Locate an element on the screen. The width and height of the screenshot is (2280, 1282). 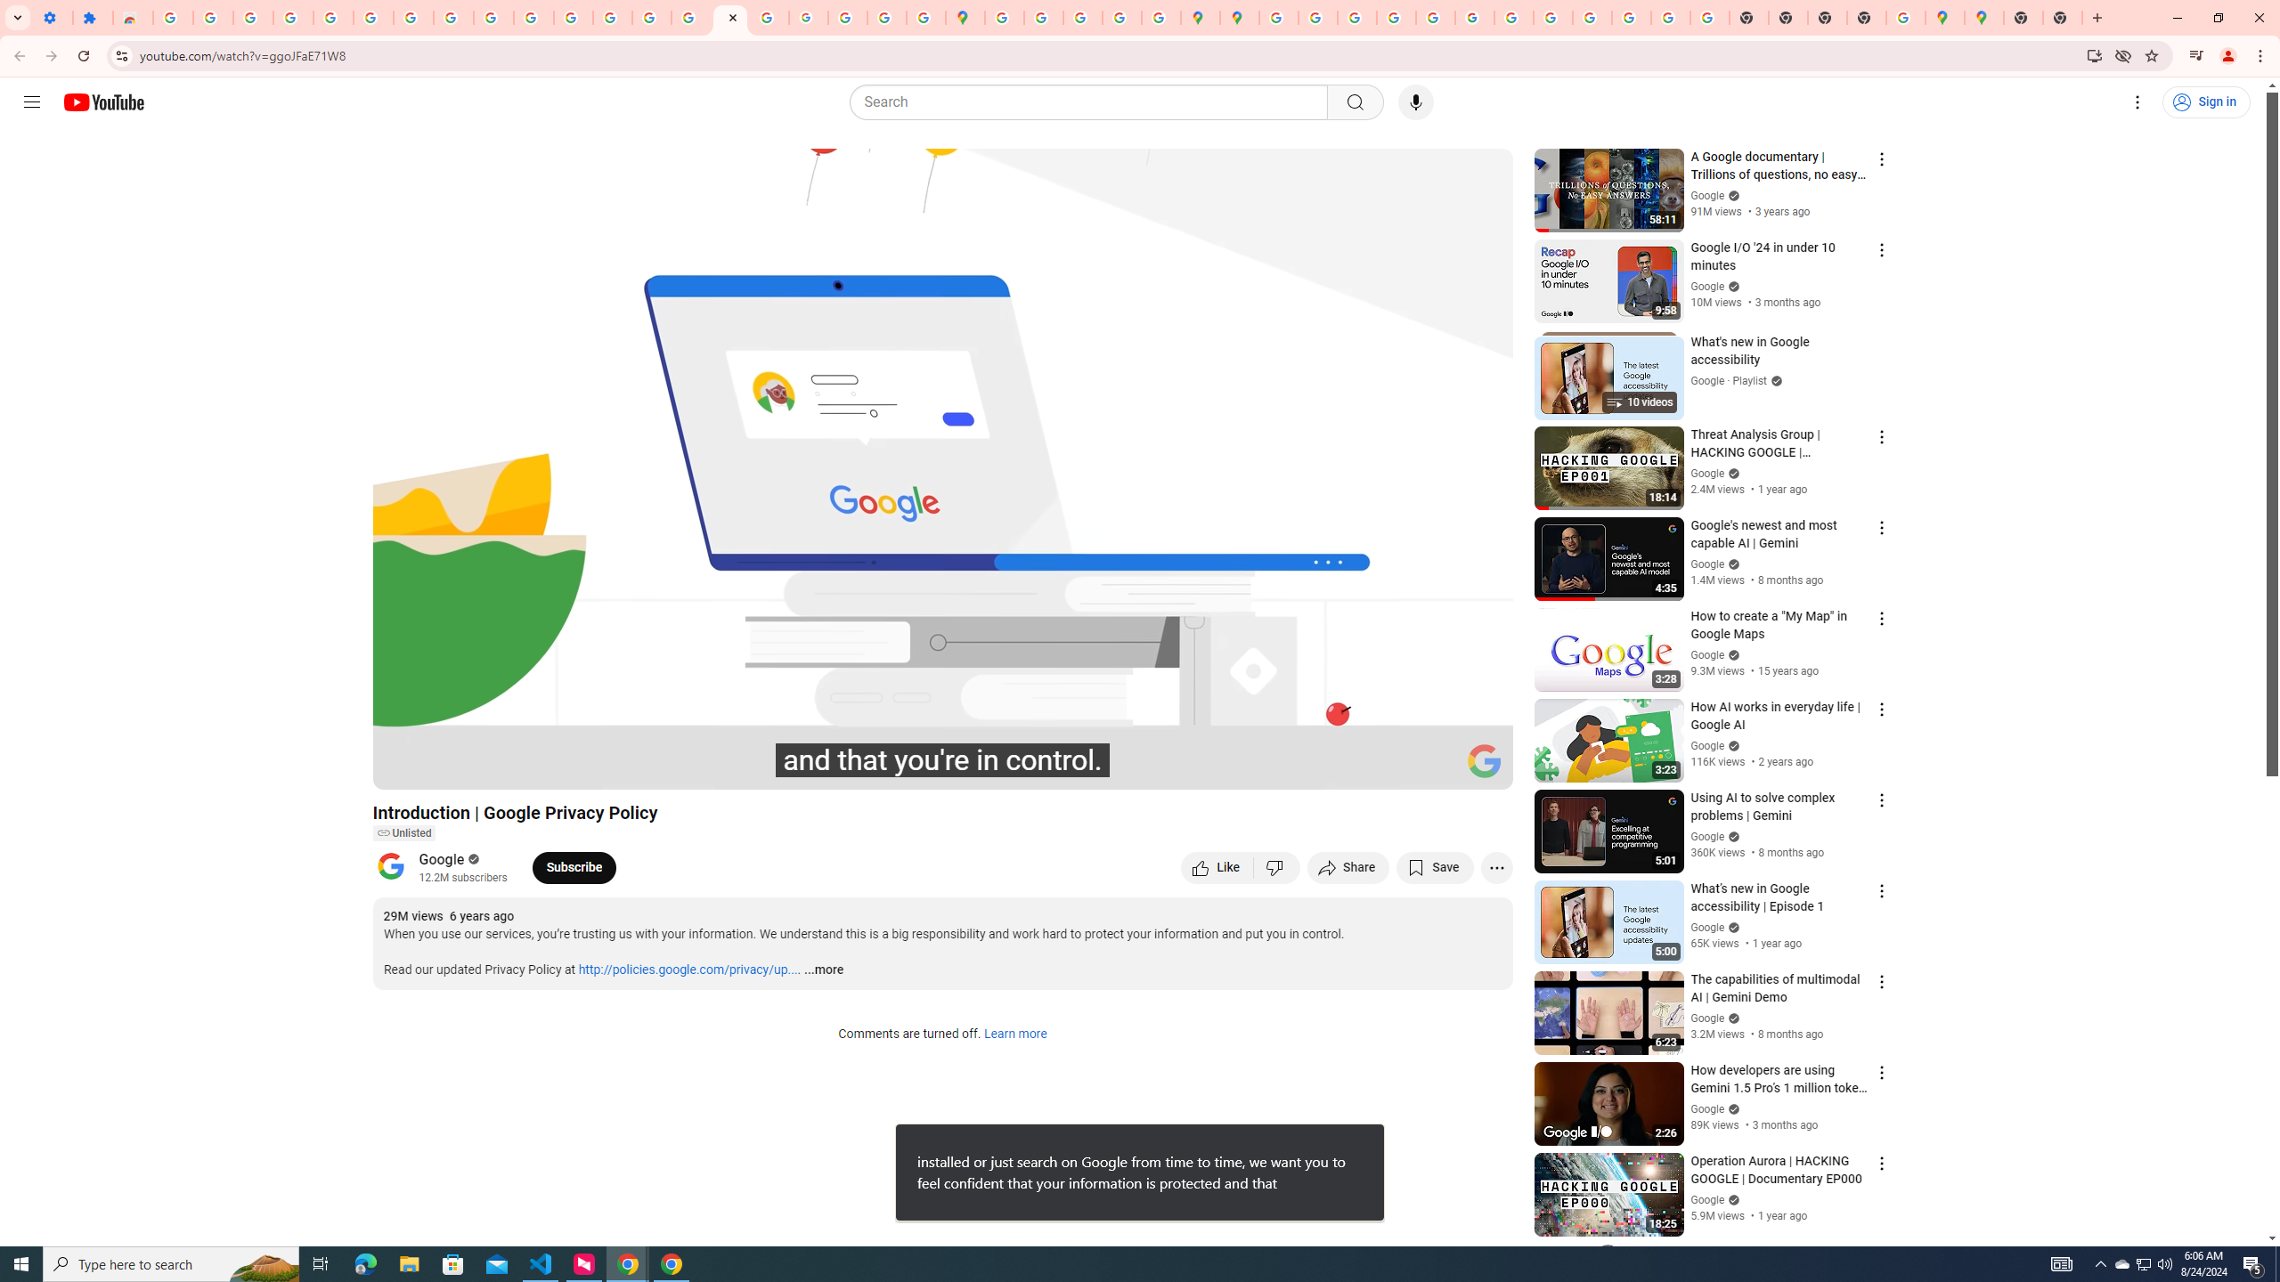
Subscribe to Google. is located at coordinates (574, 867).